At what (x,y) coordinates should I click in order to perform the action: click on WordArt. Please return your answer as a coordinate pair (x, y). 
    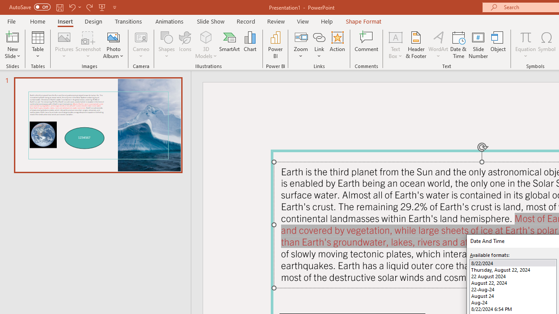
    Looking at the image, I should click on (438, 44).